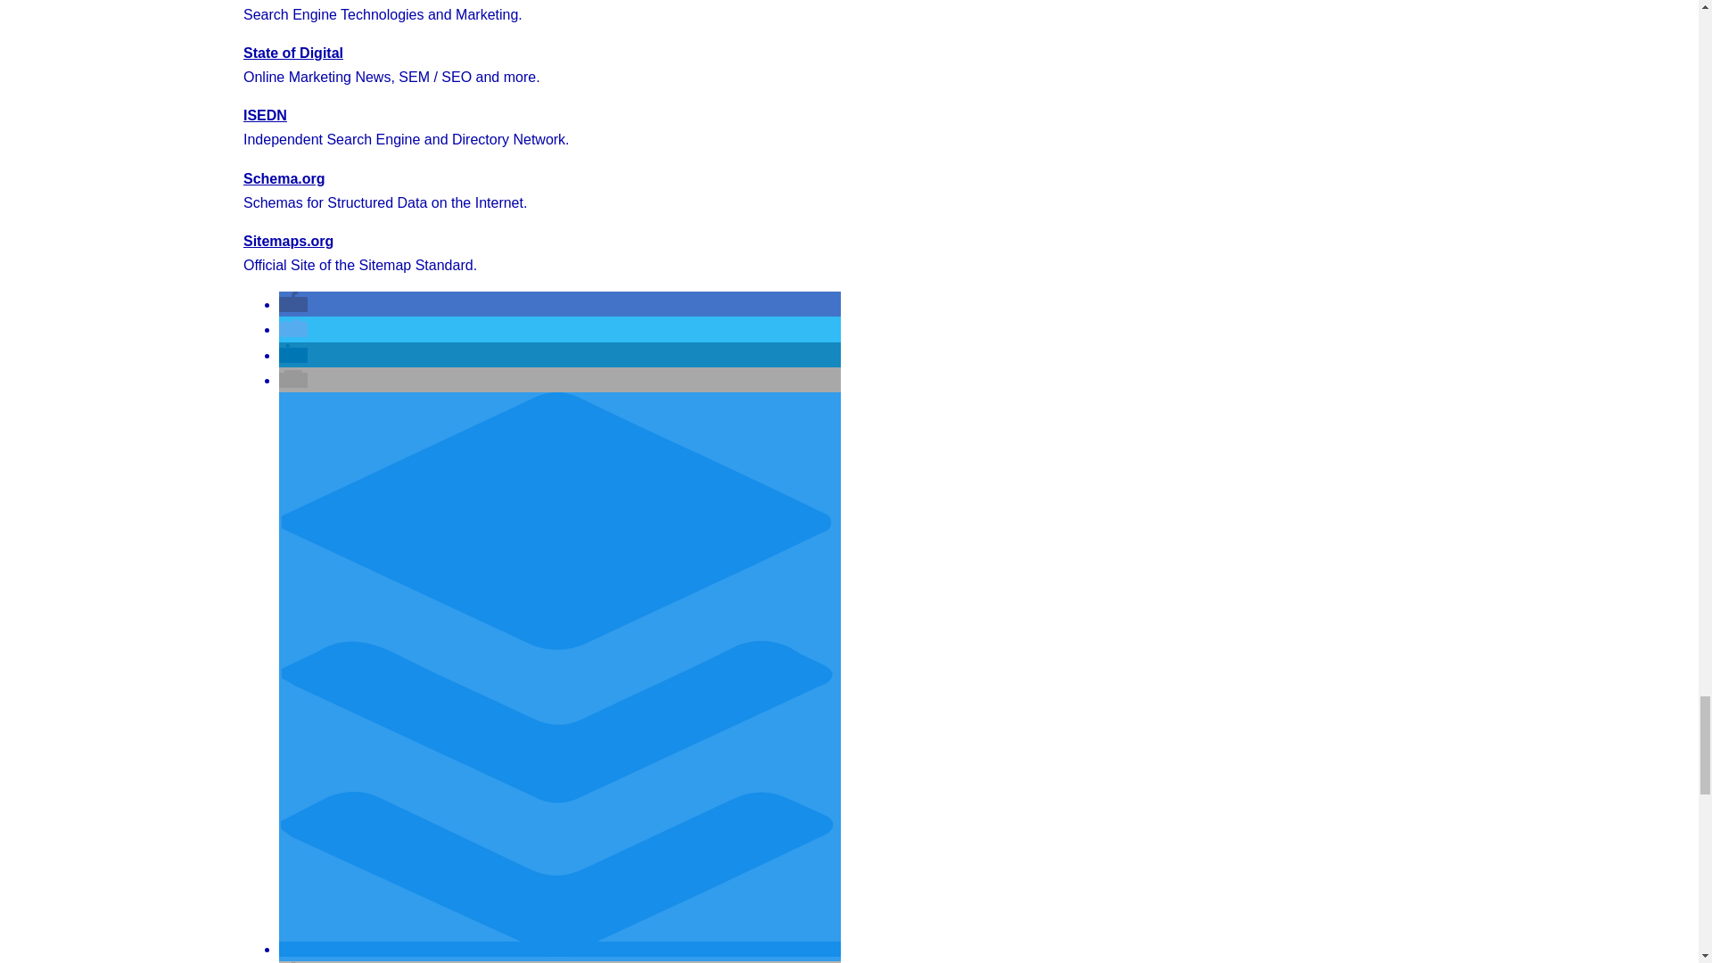  Describe the element at coordinates (292, 380) in the screenshot. I see `Send by email` at that location.